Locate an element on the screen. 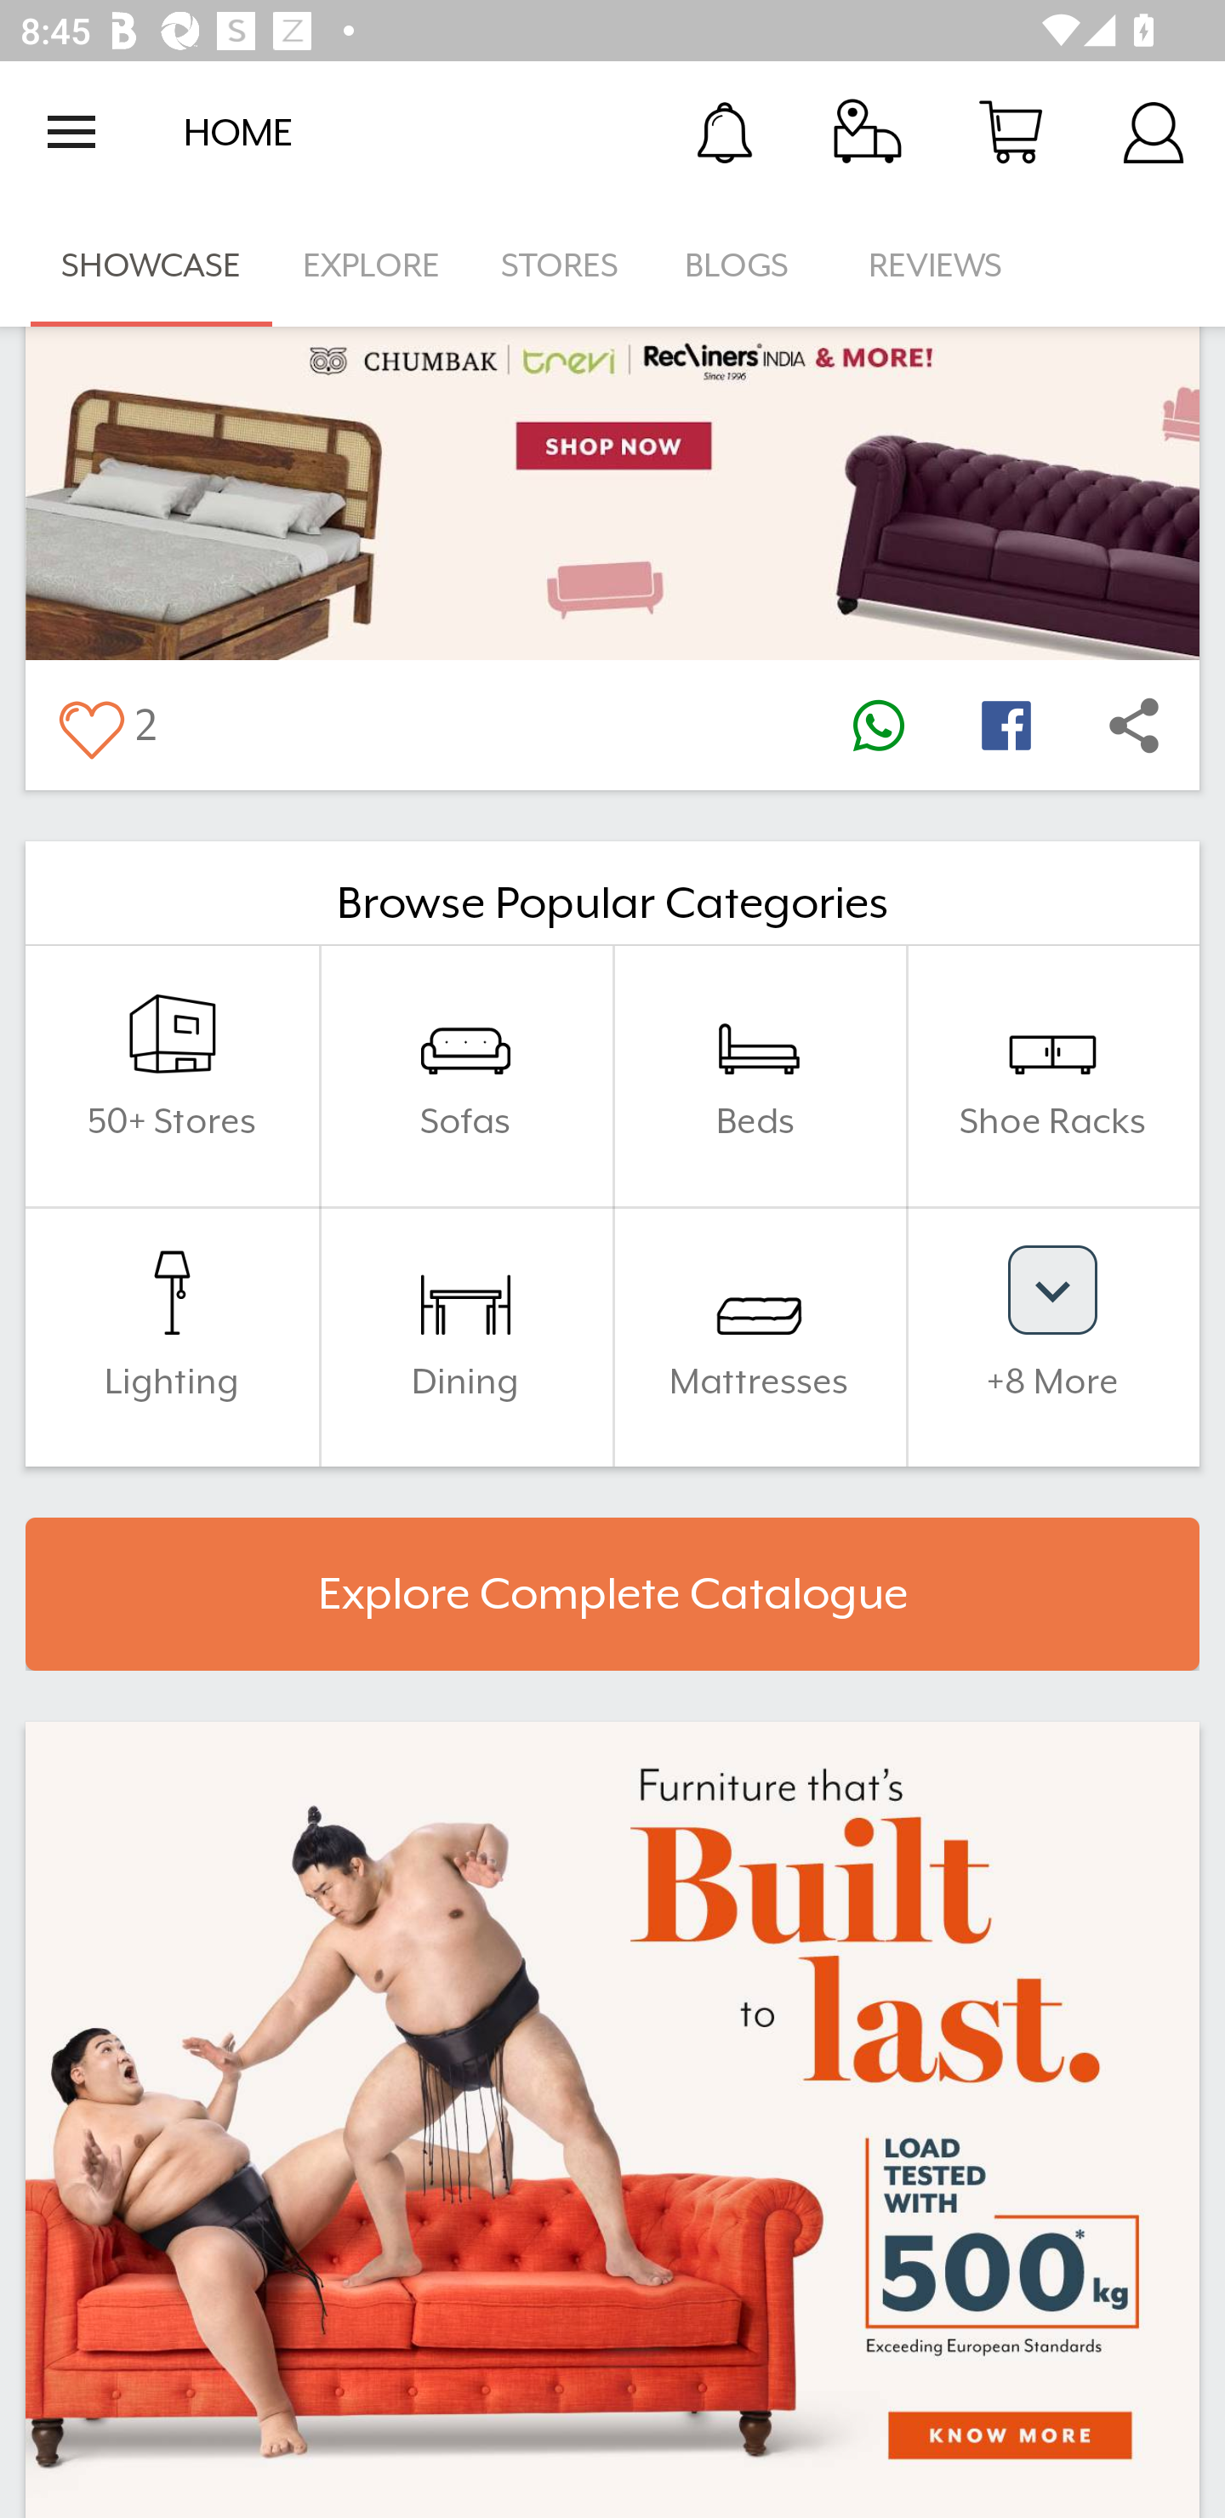  Shoe Racks is located at coordinates (1052, 1075).